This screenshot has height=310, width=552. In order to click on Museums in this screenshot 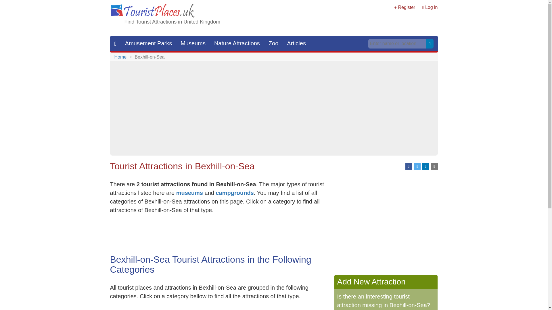, I will do `click(162, 307)`.